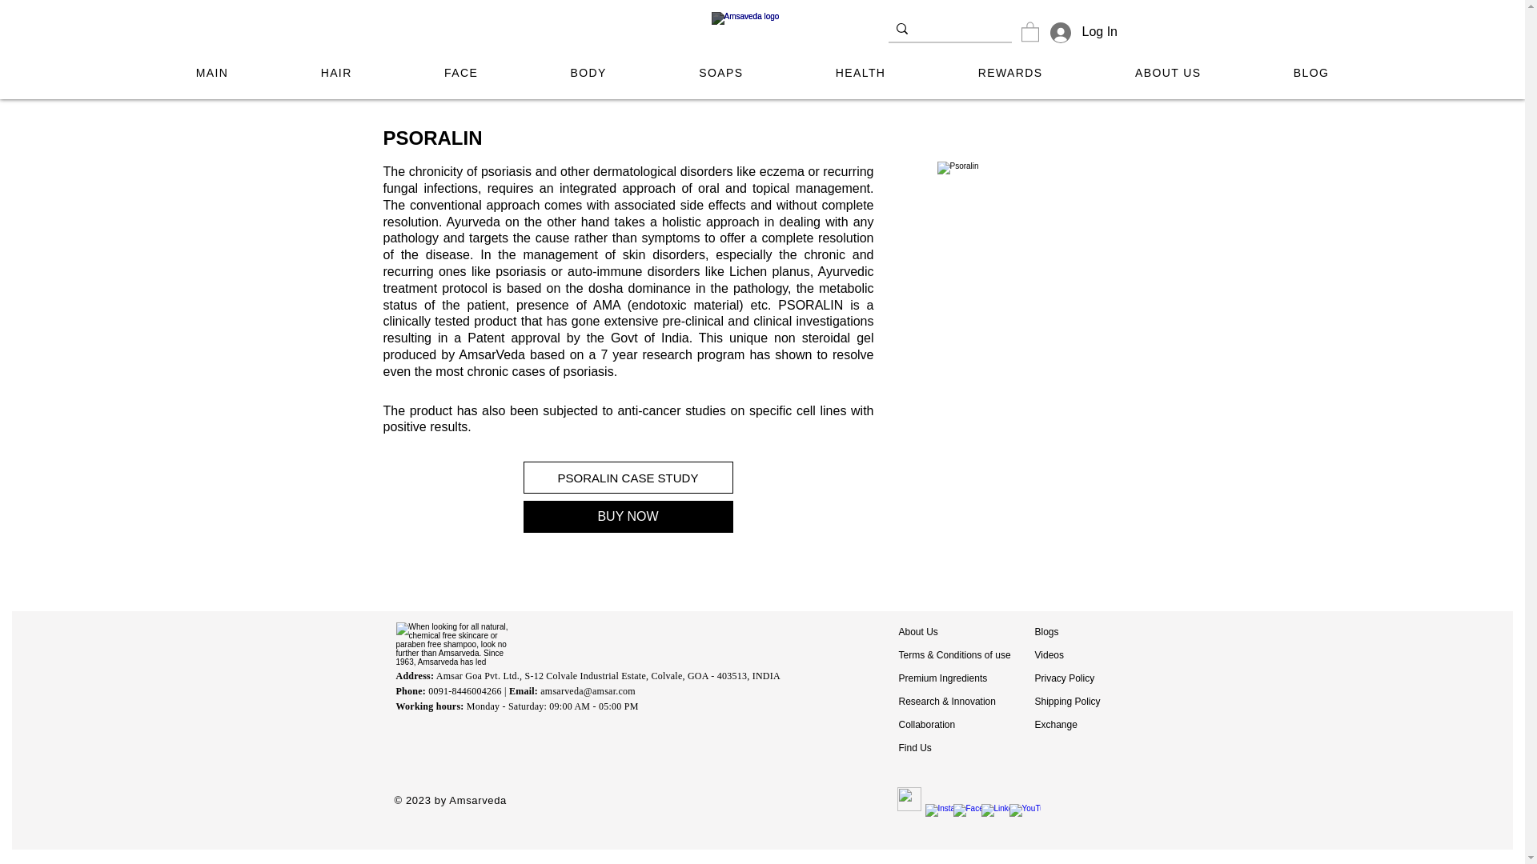 Image resolution: width=1537 pixels, height=864 pixels. I want to click on Log In, so click(1071, 32).